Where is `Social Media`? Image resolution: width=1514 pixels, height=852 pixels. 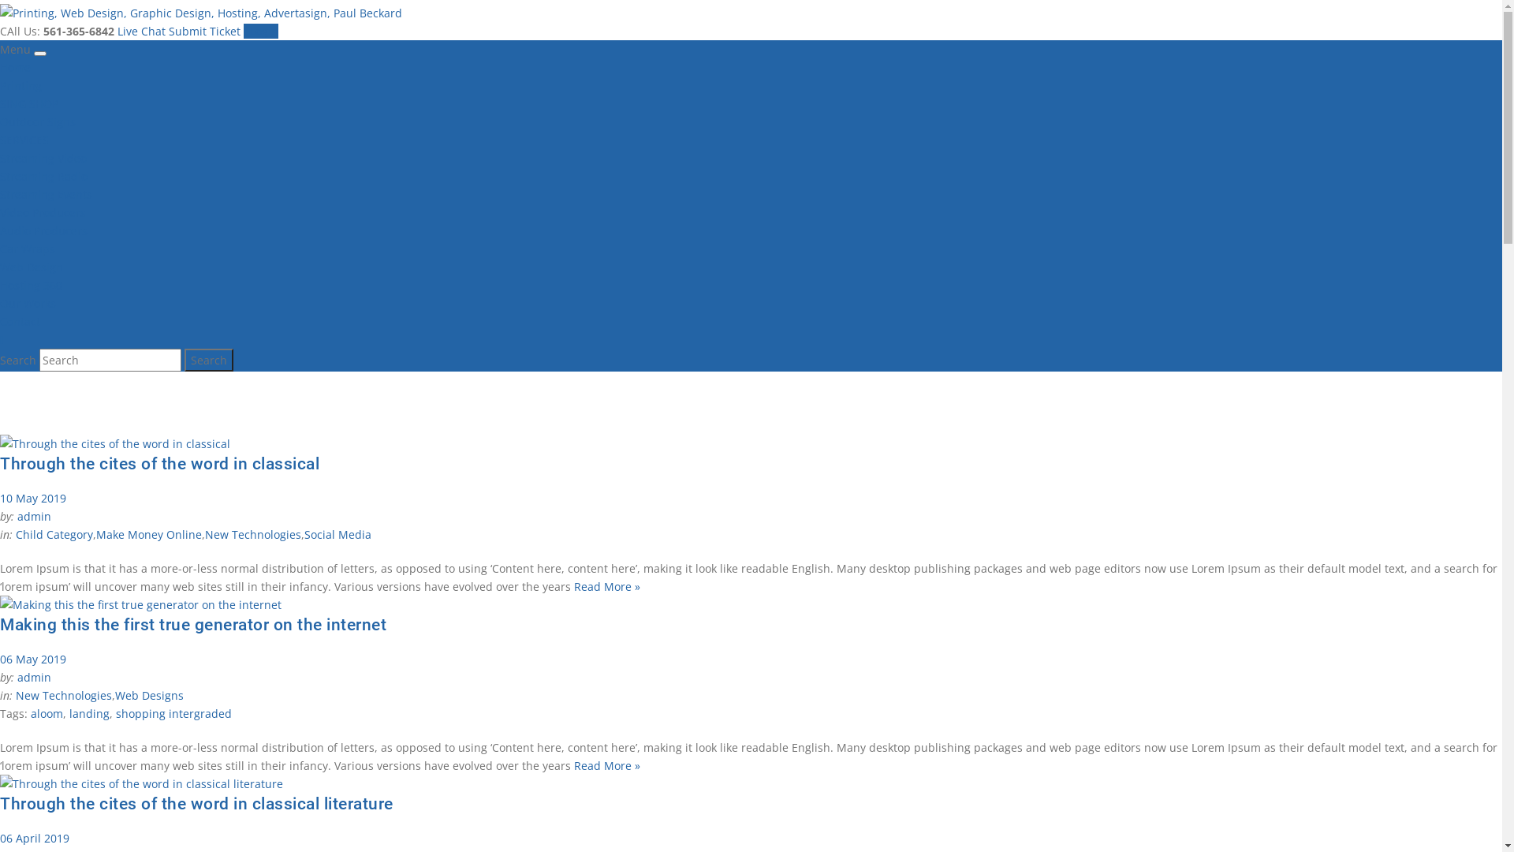
Social Media is located at coordinates (337, 535).